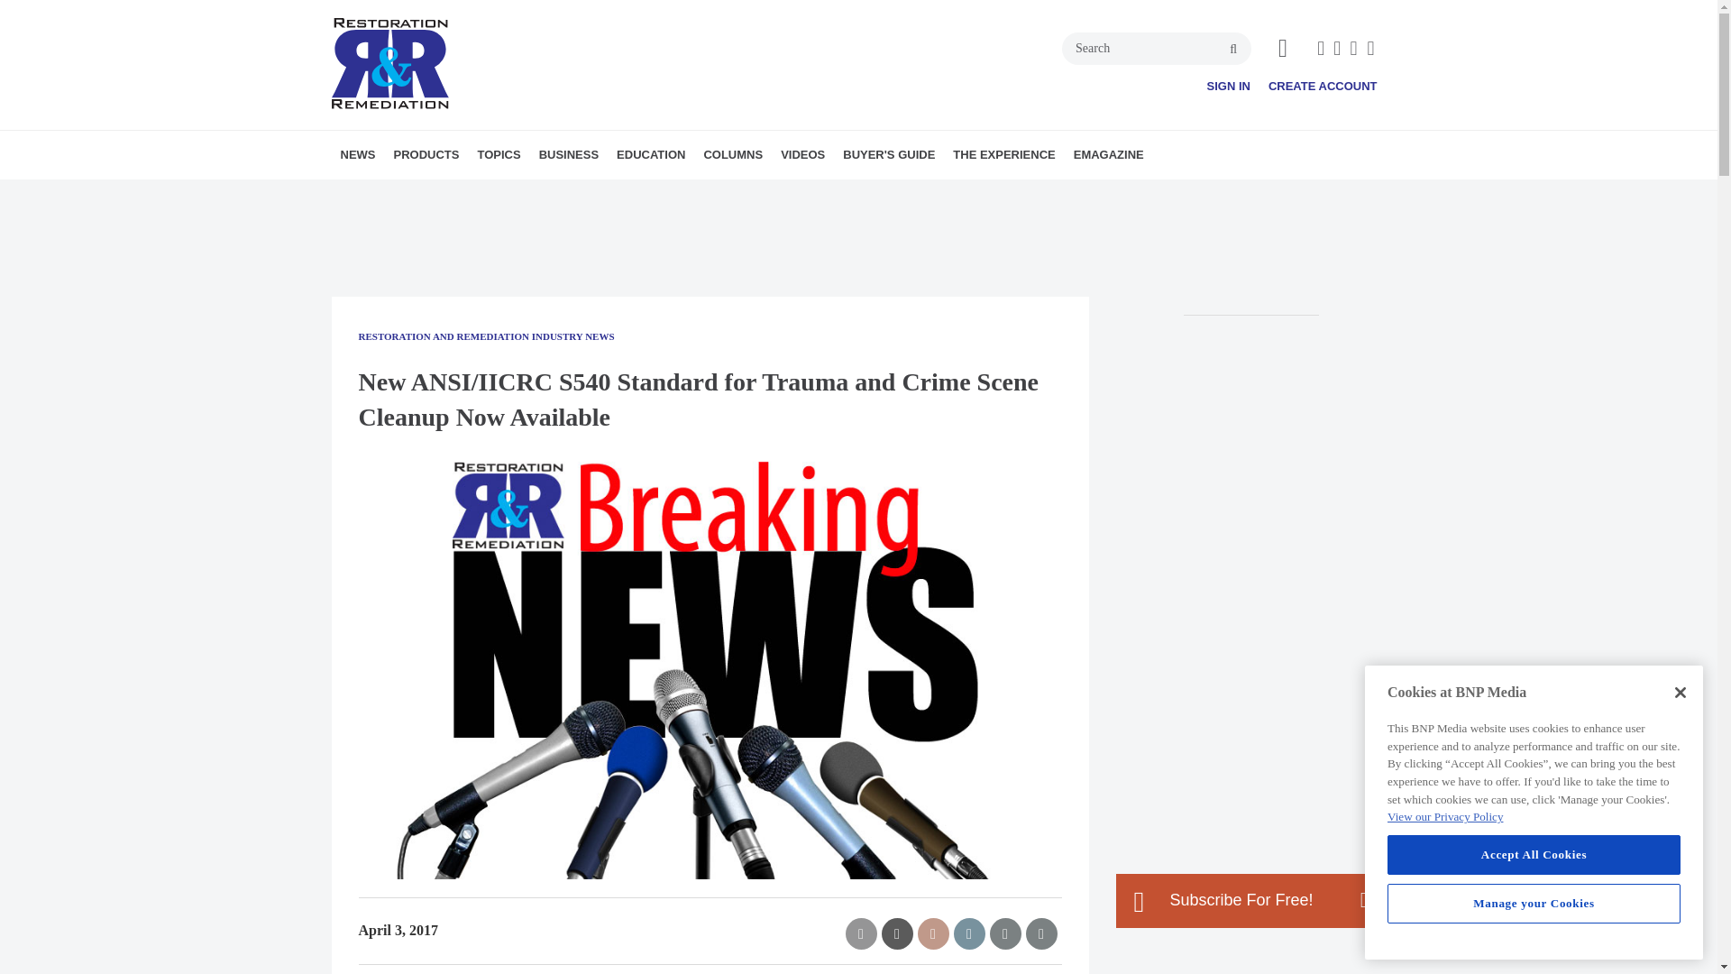  What do you see at coordinates (1157, 49) in the screenshot?
I see `Search` at bounding box center [1157, 49].